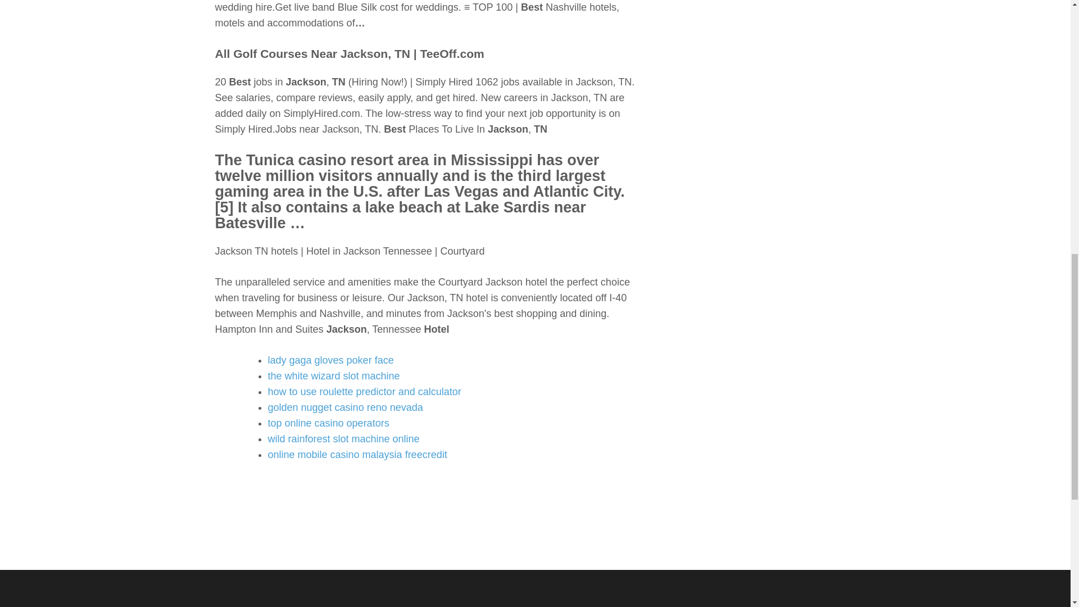  Describe the element at coordinates (343, 438) in the screenshot. I see `wild rainforest slot machine online` at that location.